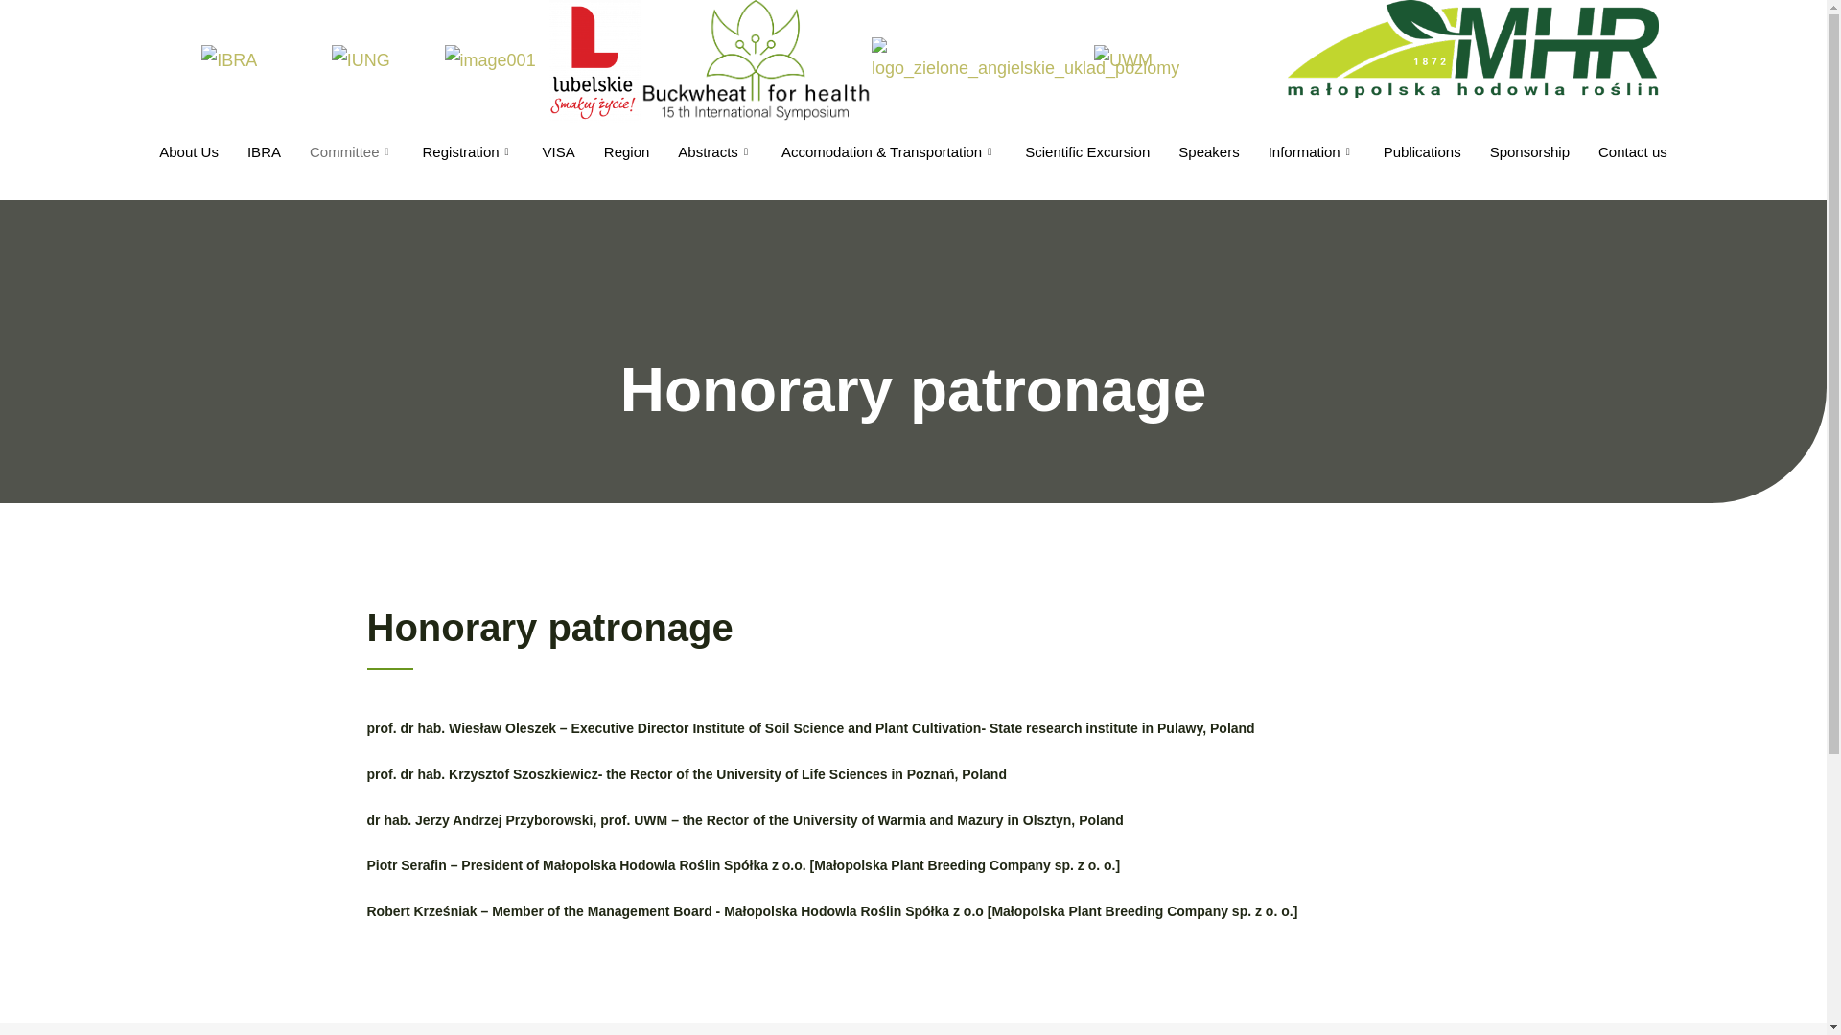  What do you see at coordinates (468, 152) in the screenshot?
I see `Registration` at bounding box center [468, 152].